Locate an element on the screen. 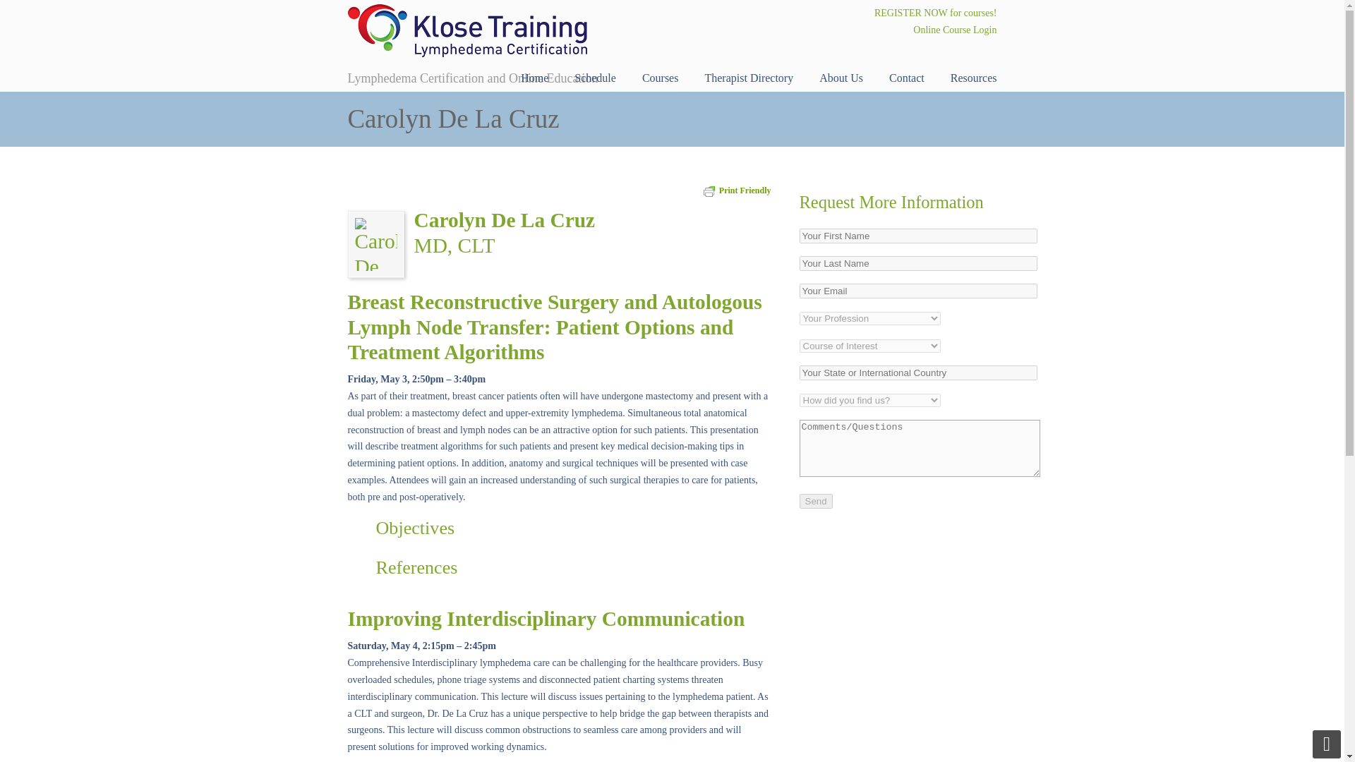 The width and height of the screenshot is (1355, 762). REGISTER NOW for courses! is located at coordinates (936, 13).